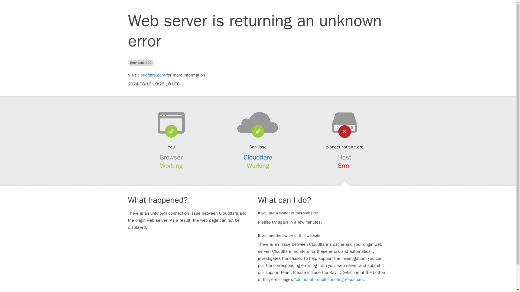 Image resolution: width=520 pixels, height=292 pixels. Describe the element at coordinates (151, 75) in the screenshot. I see `cloudflare.com` at that location.